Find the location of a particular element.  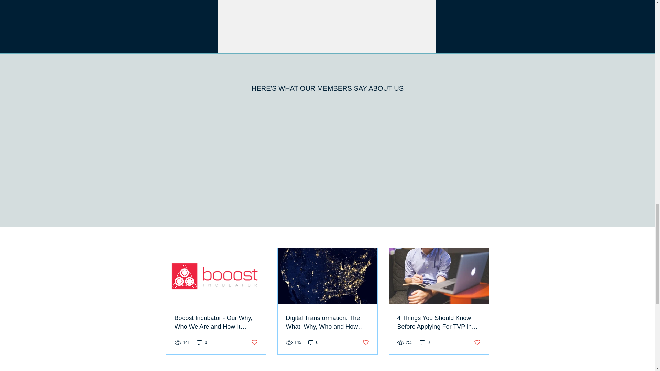

0 is located at coordinates (202, 342).